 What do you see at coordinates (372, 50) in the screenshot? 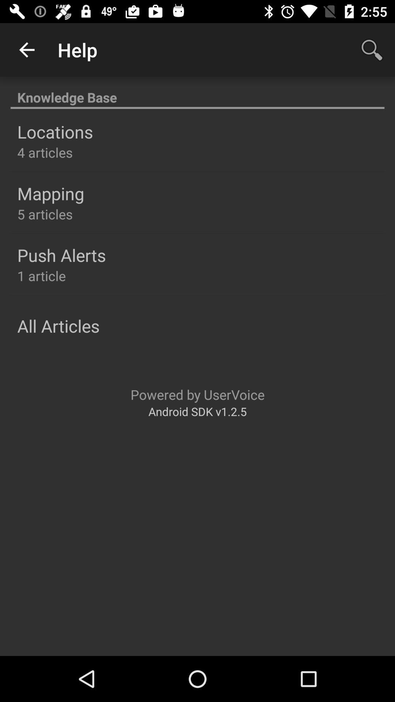
I see `choose the item to the right of help` at bounding box center [372, 50].